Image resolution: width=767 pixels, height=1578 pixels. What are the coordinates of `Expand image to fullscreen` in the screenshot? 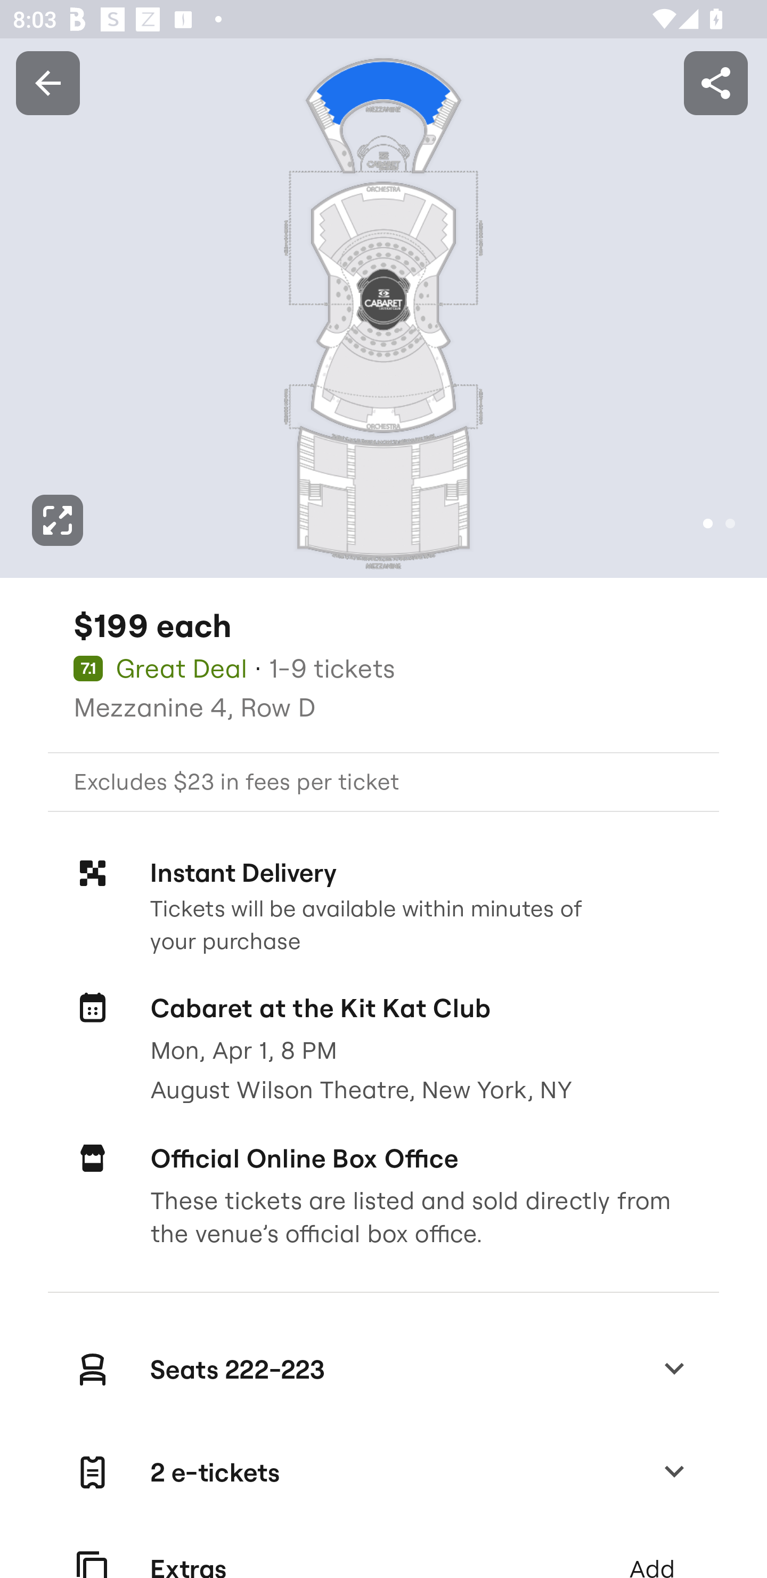 It's located at (58, 520).